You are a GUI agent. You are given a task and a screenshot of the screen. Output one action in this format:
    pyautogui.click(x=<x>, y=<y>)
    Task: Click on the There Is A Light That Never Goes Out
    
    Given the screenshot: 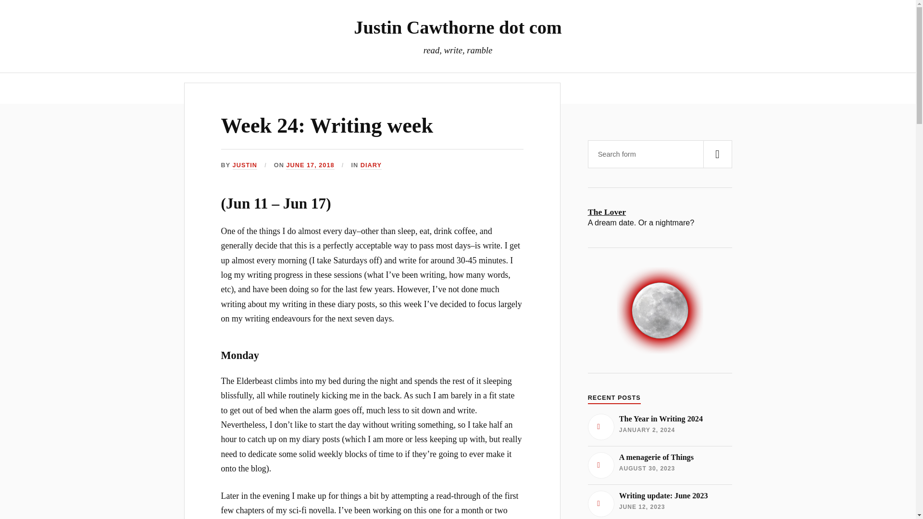 What is the action you would take?
    pyautogui.click(x=327, y=125)
    